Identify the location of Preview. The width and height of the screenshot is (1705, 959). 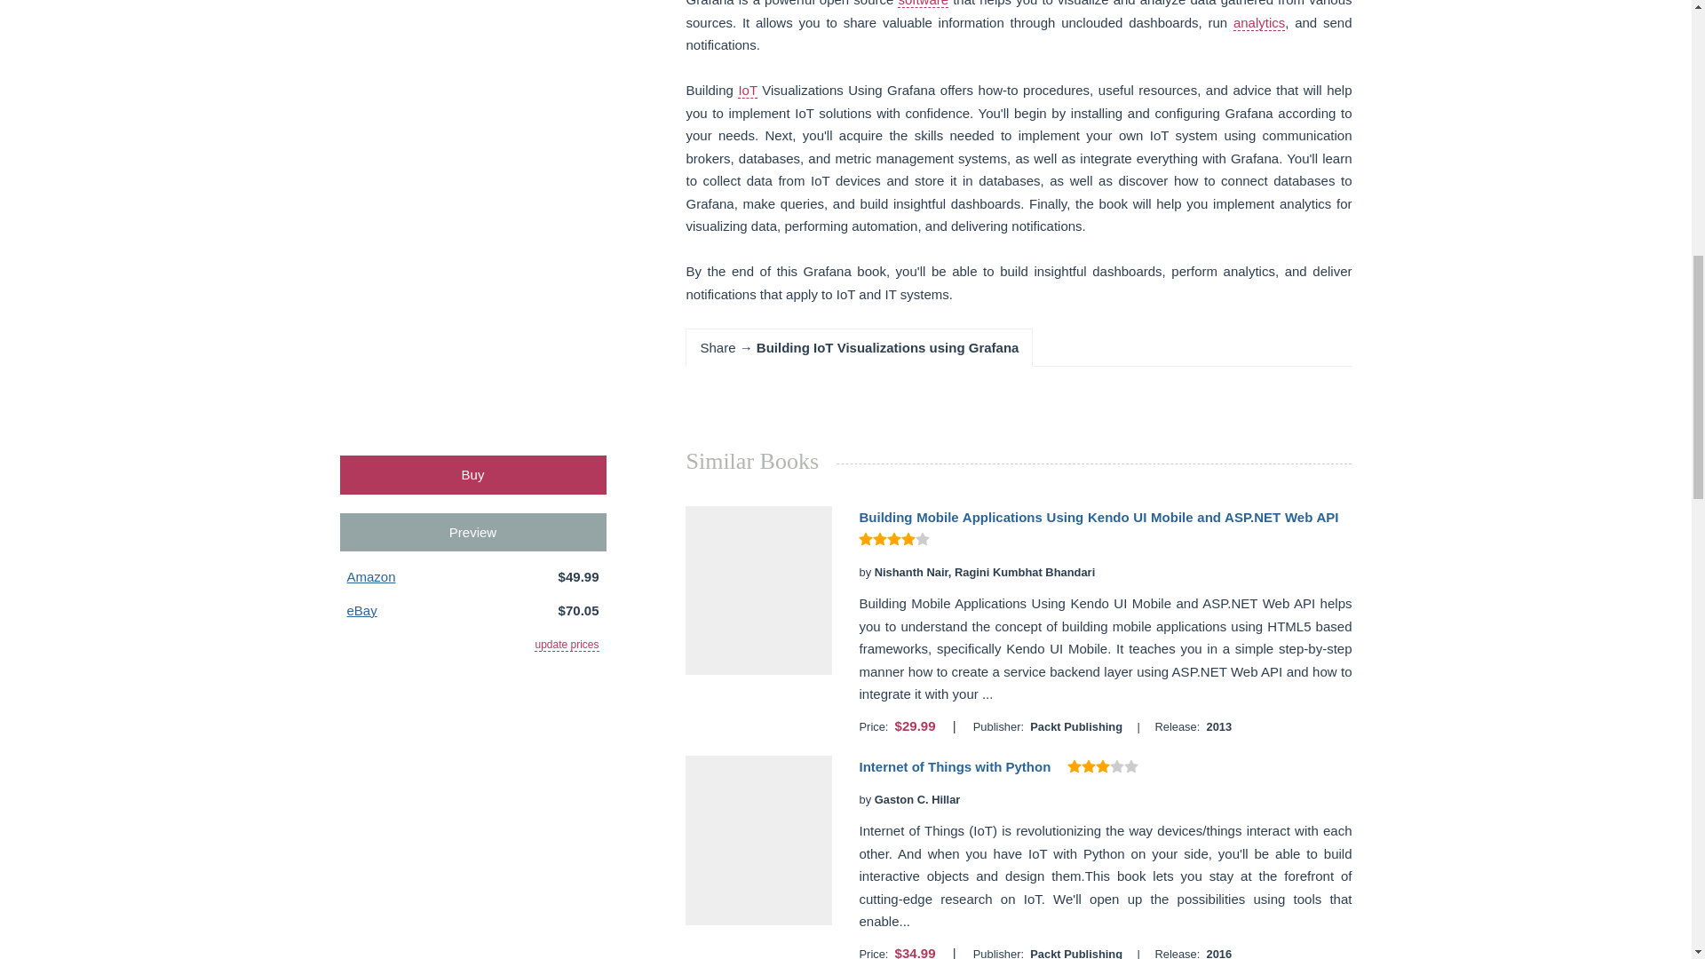
(472, 532).